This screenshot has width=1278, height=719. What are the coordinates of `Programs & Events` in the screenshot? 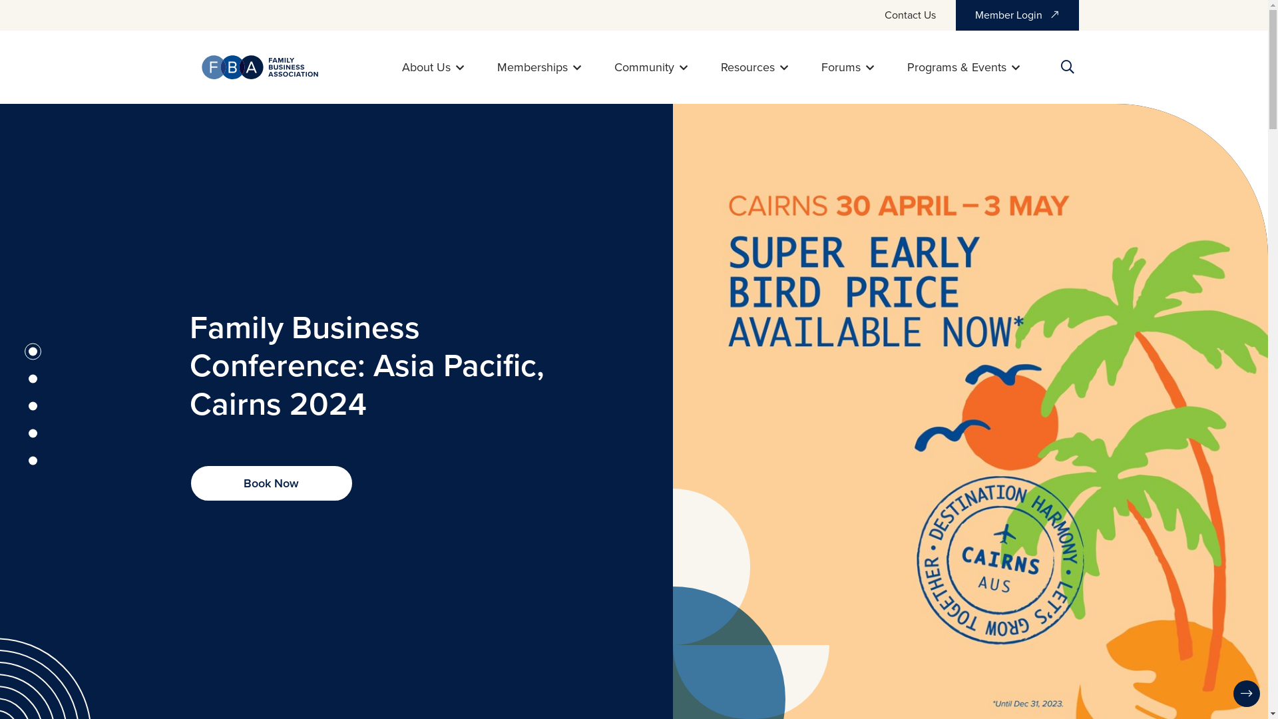 It's located at (962, 67).